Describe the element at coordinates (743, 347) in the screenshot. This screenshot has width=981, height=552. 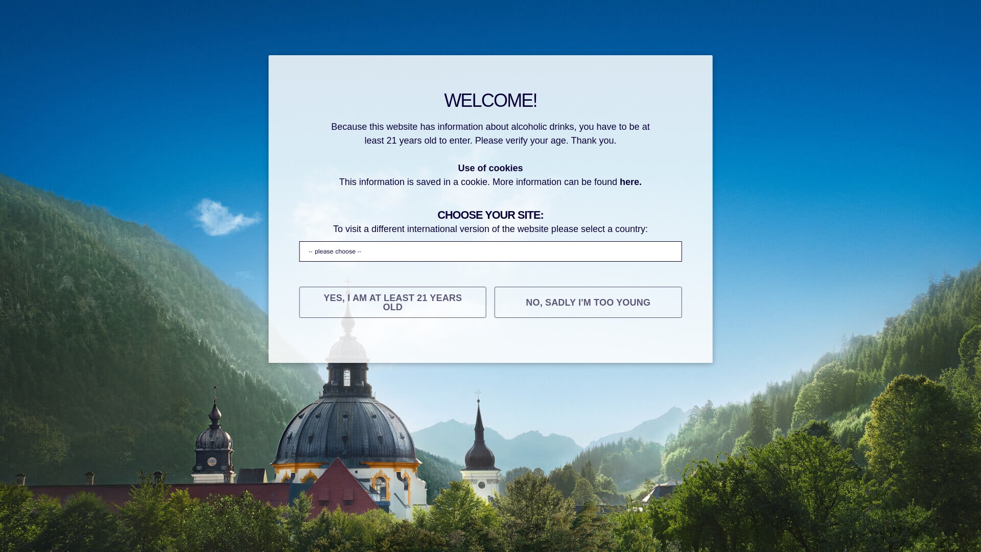
I see `SHOP` at that location.